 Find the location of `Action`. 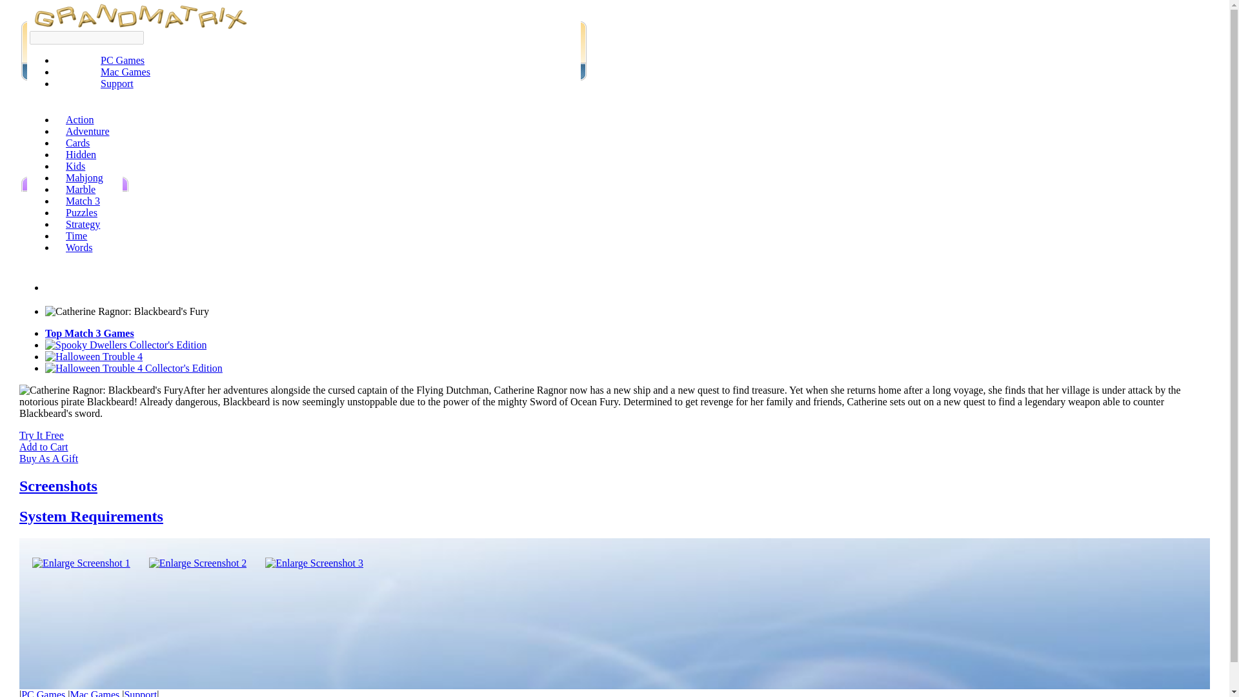

Action is located at coordinates (80, 120).